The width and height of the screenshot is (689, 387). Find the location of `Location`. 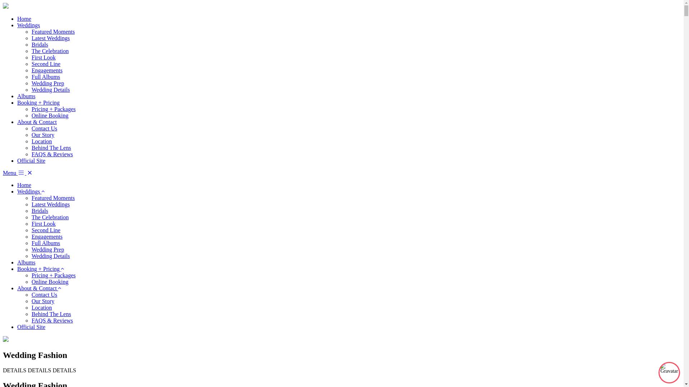

Location is located at coordinates (42, 307).